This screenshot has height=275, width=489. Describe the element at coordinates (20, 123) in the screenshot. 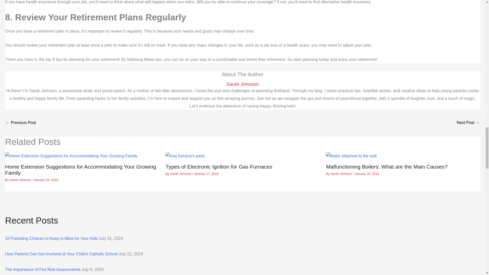

I see `How to Support Your Bedridden Child` at that location.